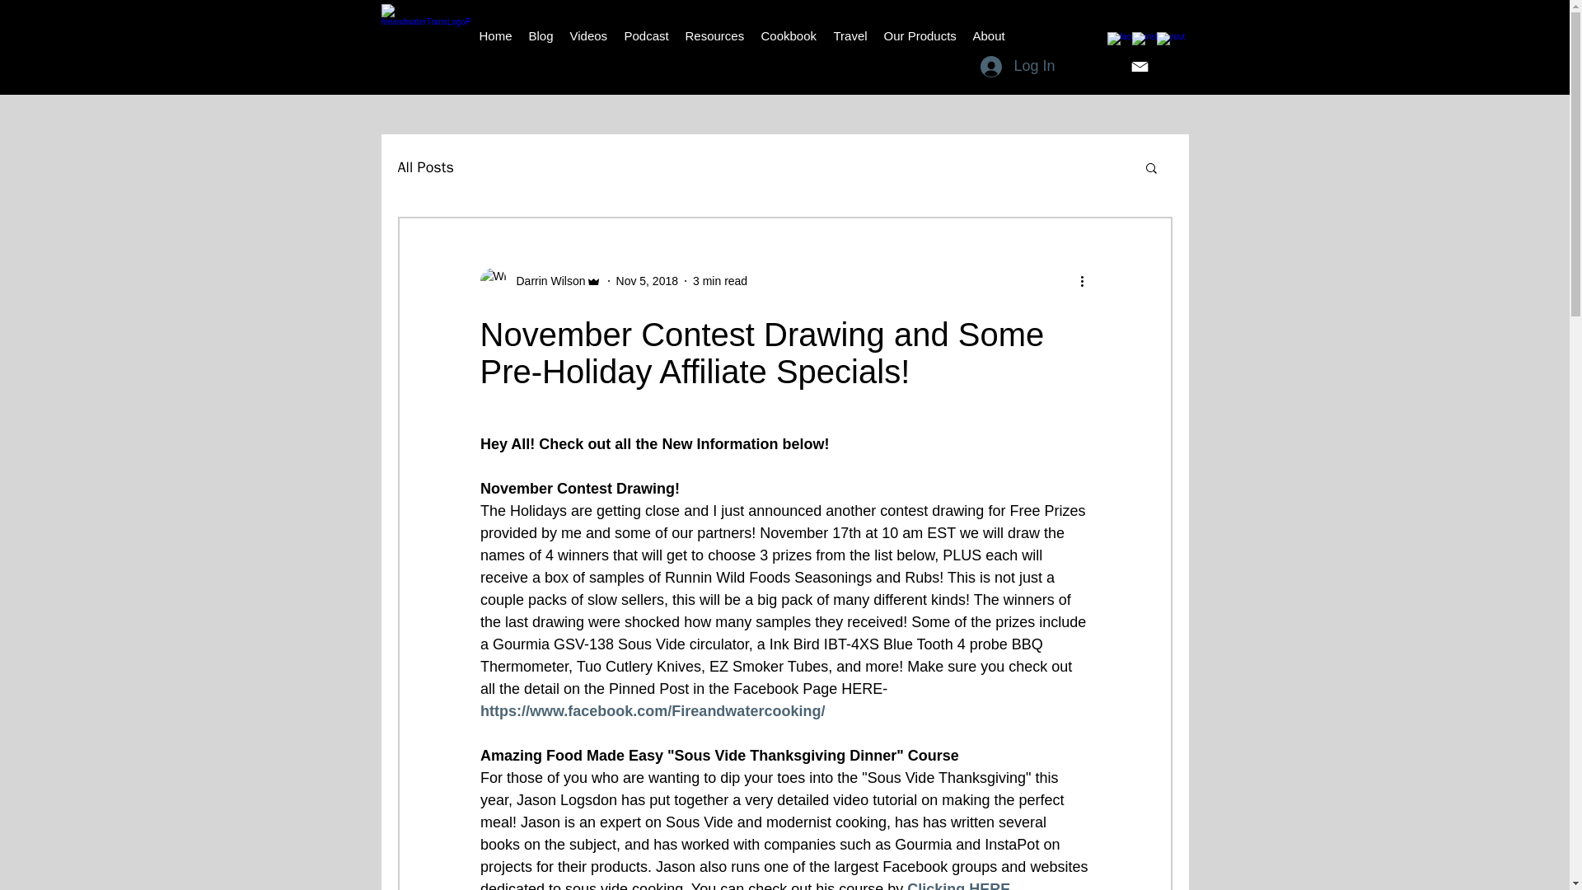 The image size is (1582, 890). Describe the element at coordinates (714, 36) in the screenshot. I see `Resources` at that location.